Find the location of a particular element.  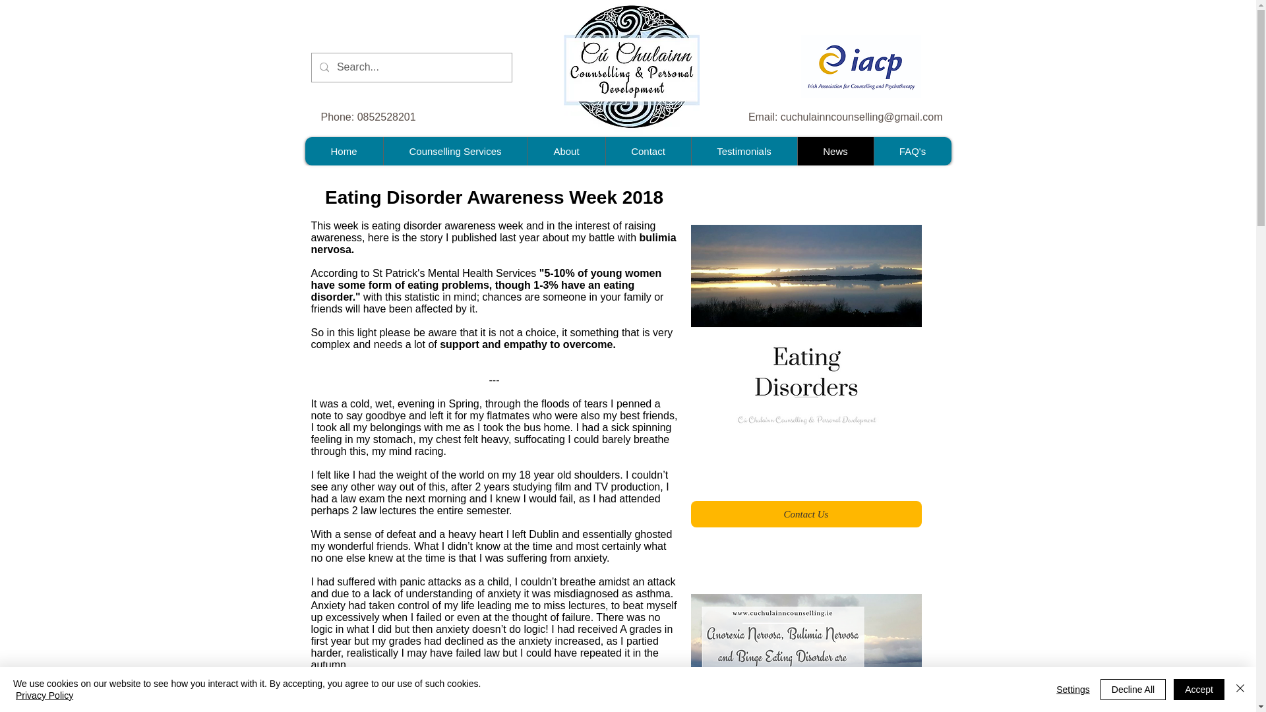

Contact Us is located at coordinates (806, 514).